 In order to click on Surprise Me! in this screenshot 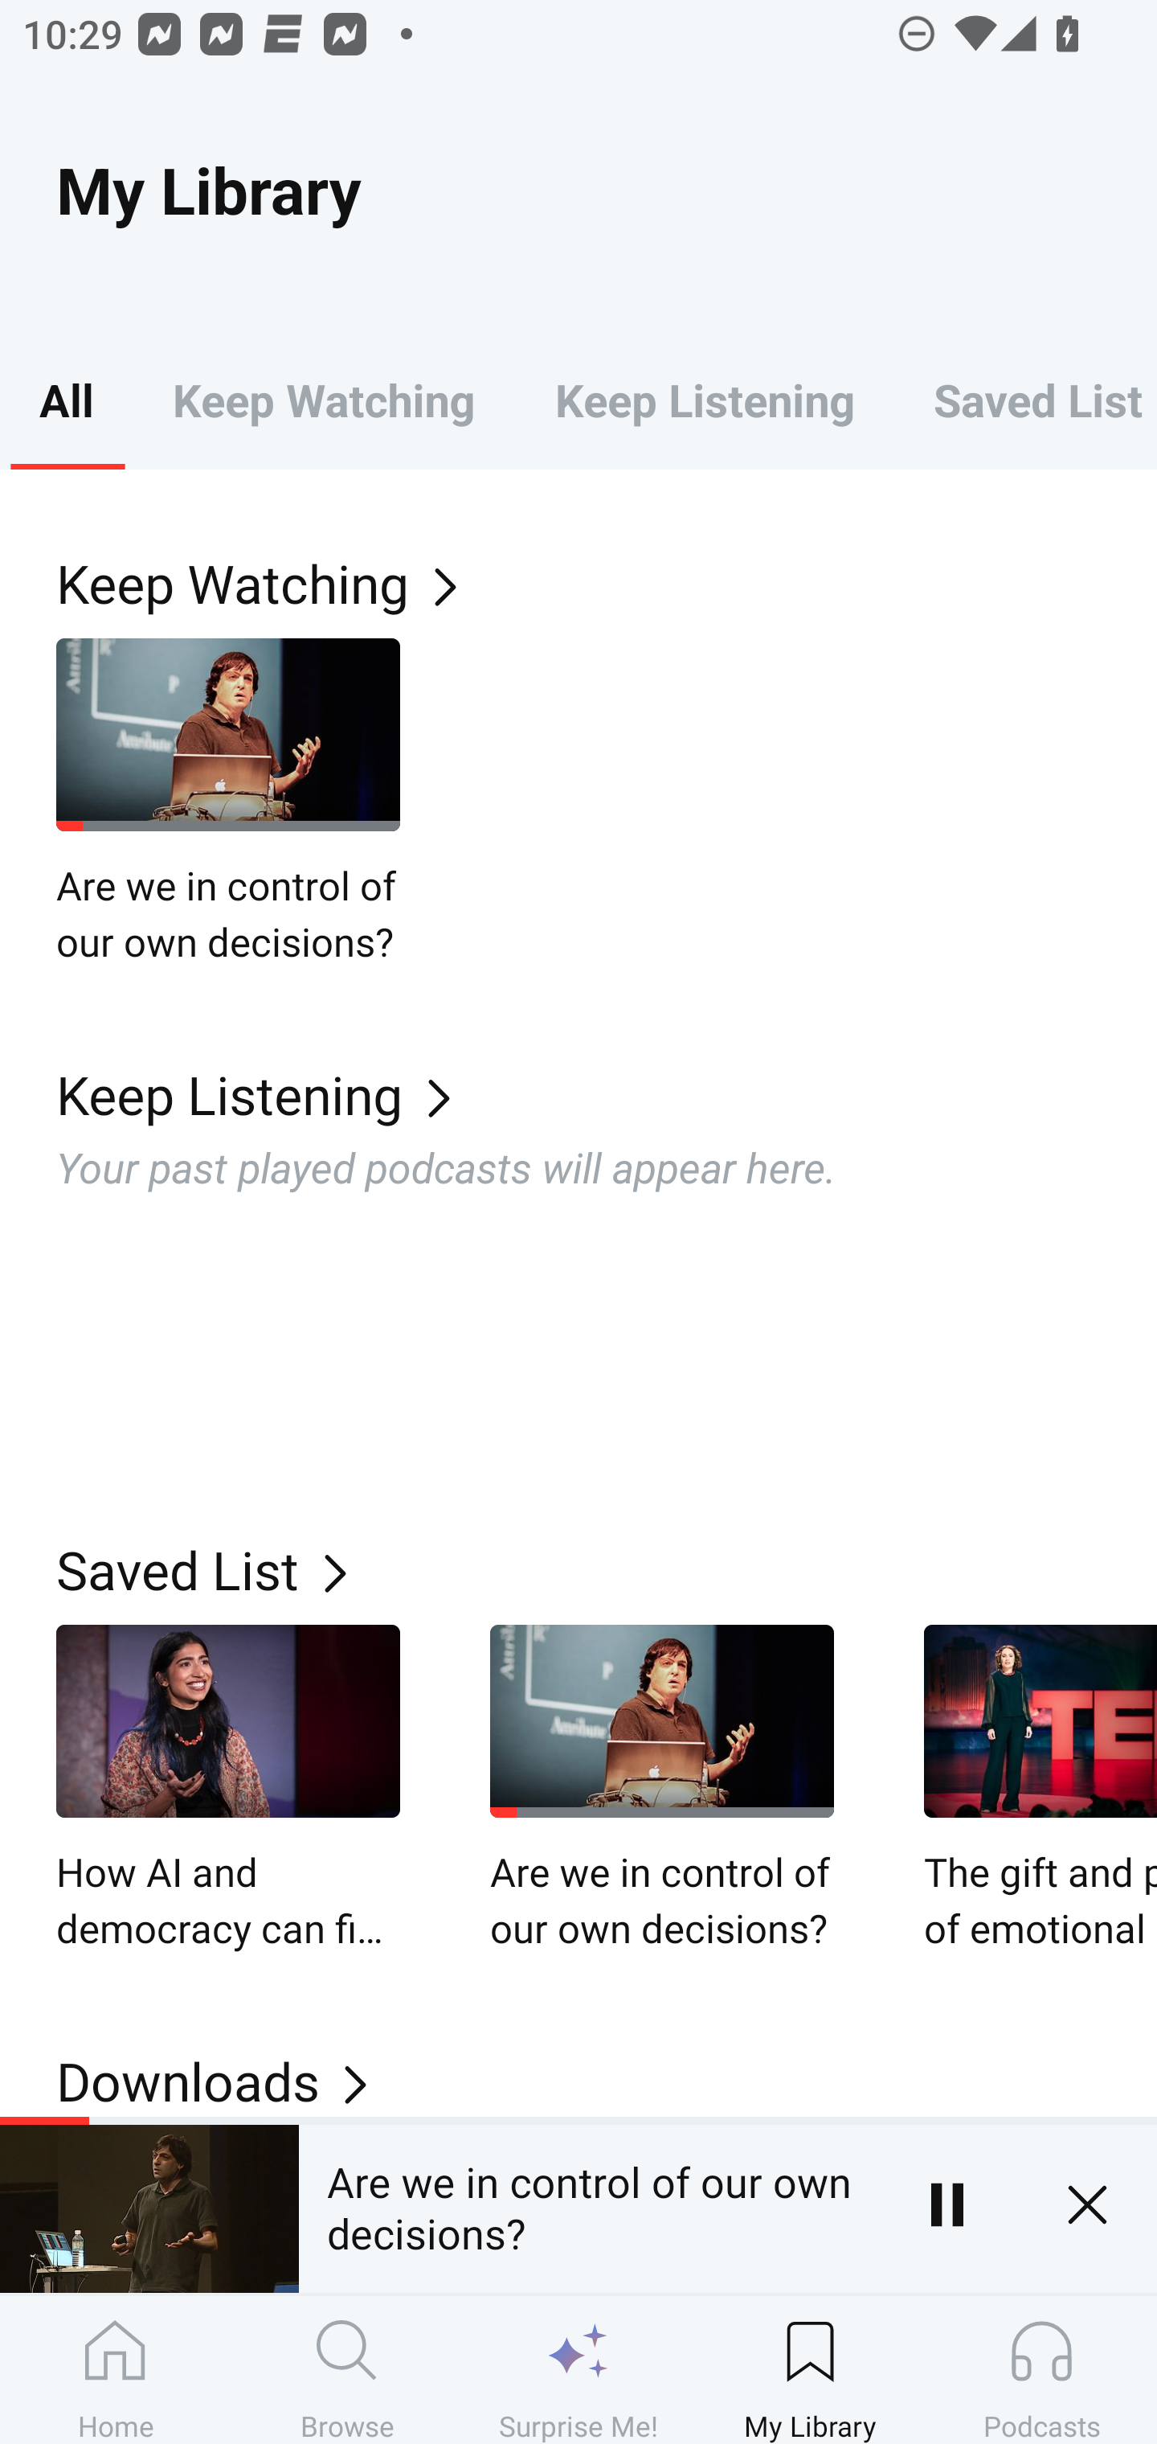, I will do `click(578, 2369)`.